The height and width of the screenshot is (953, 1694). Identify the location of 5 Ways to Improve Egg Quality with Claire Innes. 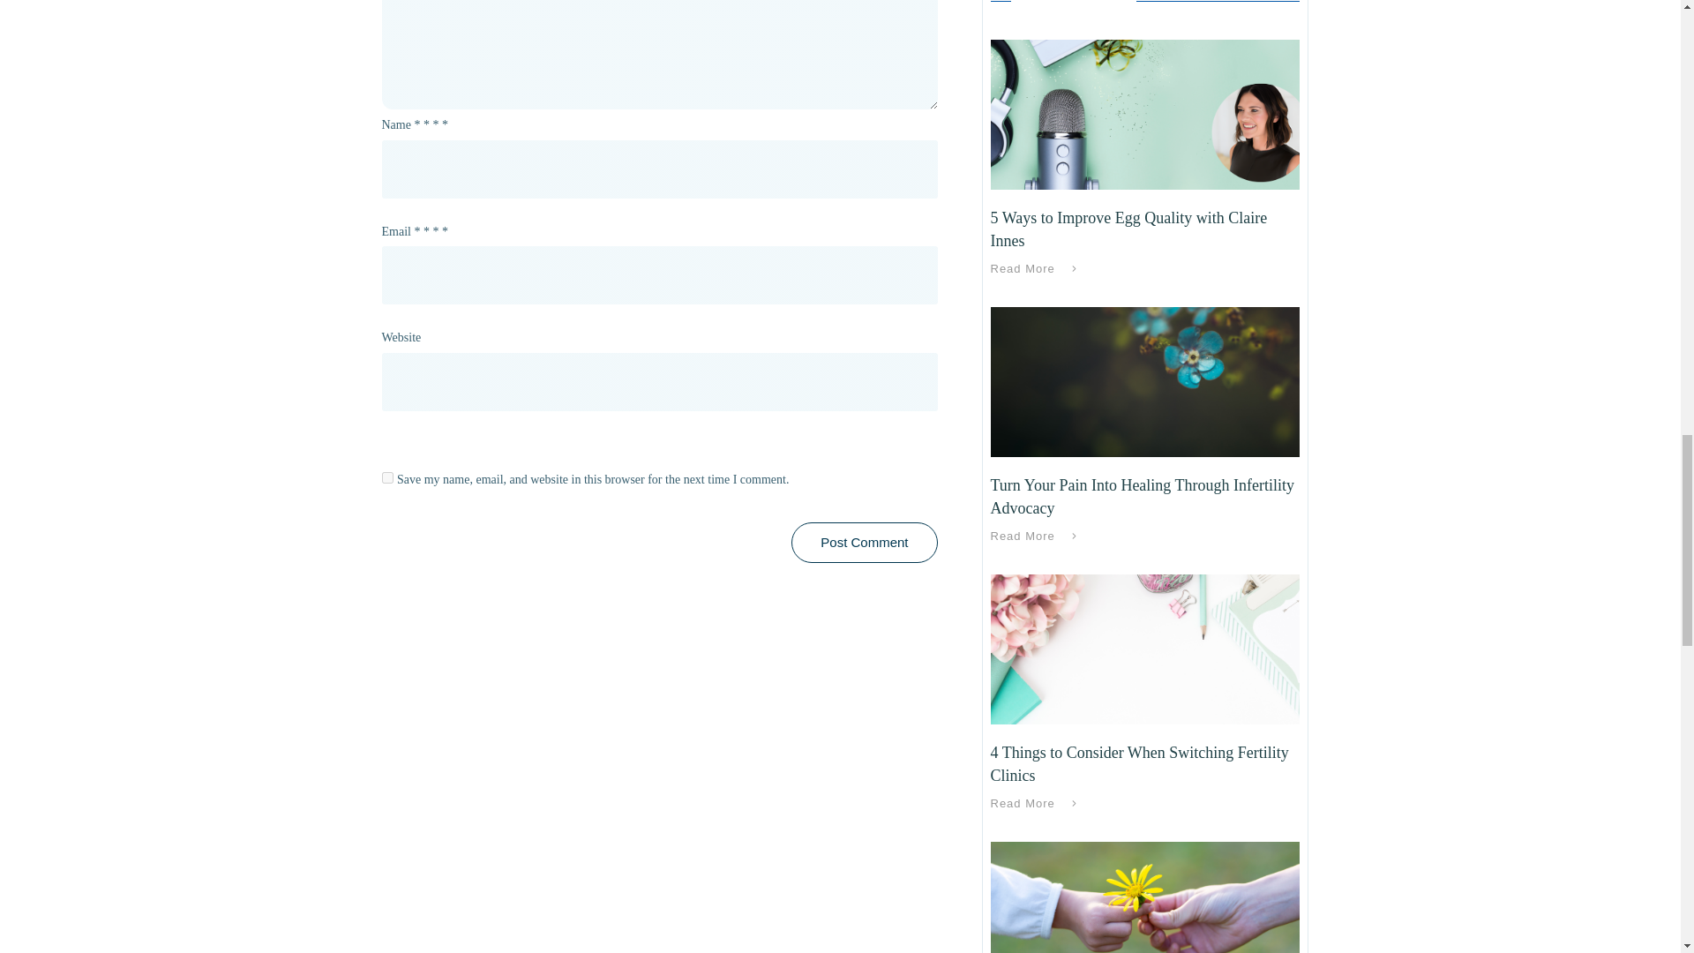
(1128, 228).